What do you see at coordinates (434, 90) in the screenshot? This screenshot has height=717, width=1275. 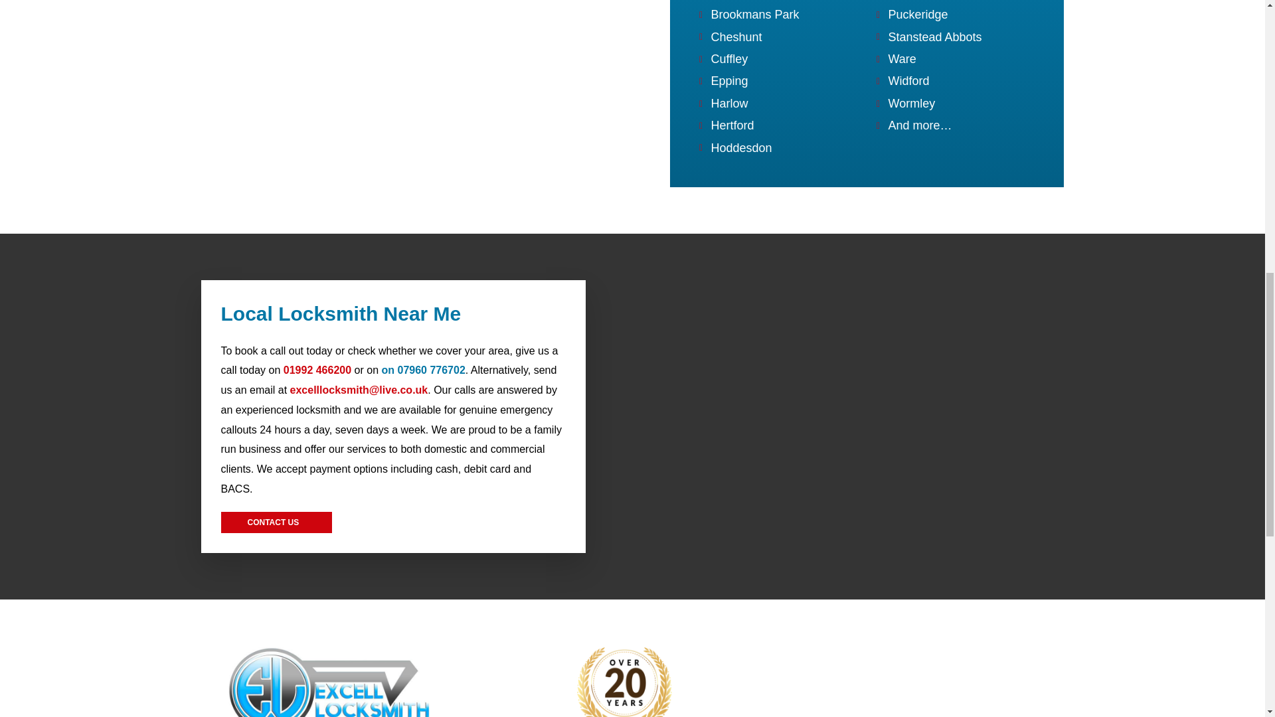 I see `Excell Locksmith` at bounding box center [434, 90].